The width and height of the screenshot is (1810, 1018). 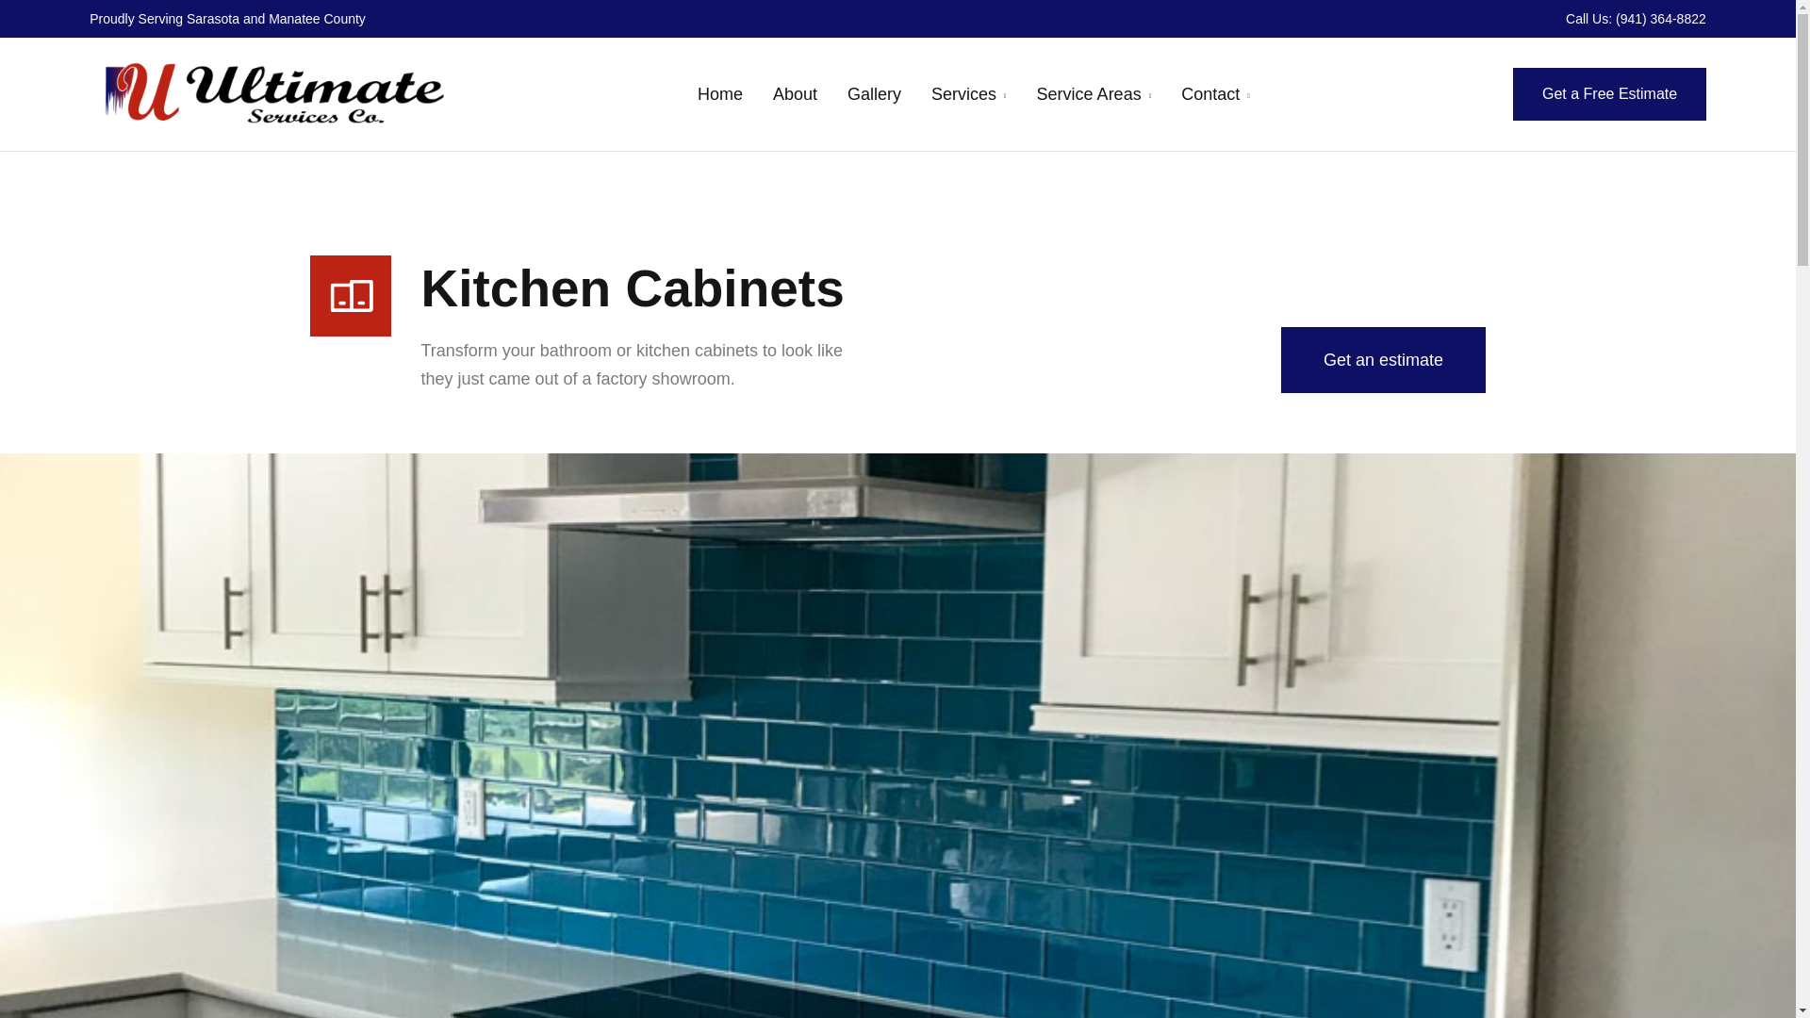 What do you see at coordinates (963, 94) in the screenshot?
I see `industrial painting services sarasota` at bounding box center [963, 94].